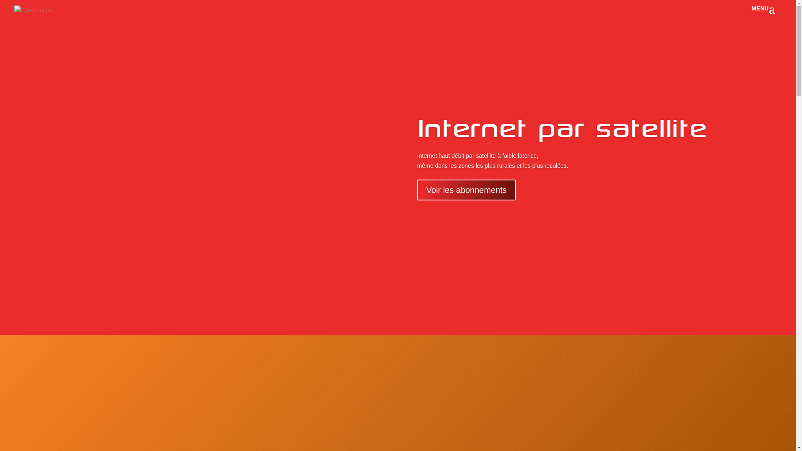 This screenshot has width=802, height=451. What do you see at coordinates (562, 129) in the screenshot?
I see `Internet par satellite` at bounding box center [562, 129].